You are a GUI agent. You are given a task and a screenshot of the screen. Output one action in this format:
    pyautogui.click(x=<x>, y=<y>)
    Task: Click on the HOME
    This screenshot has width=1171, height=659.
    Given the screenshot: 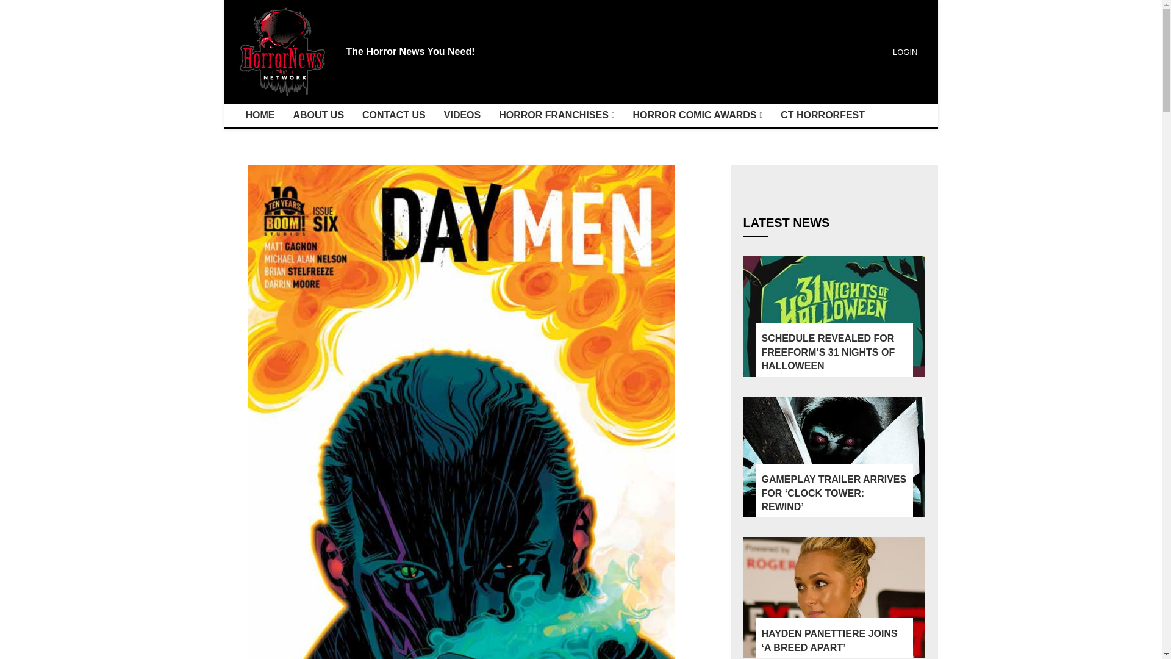 What is the action you would take?
    pyautogui.click(x=260, y=115)
    